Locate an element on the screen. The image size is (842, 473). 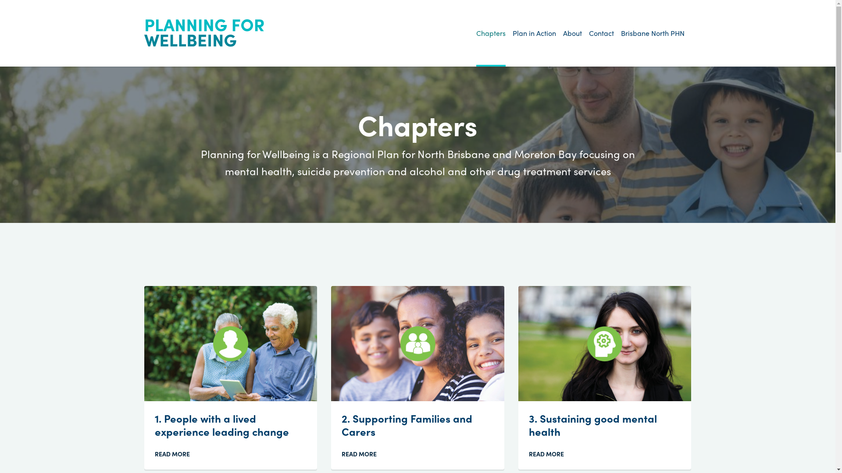
READ MORE is located at coordinates (363, 454).